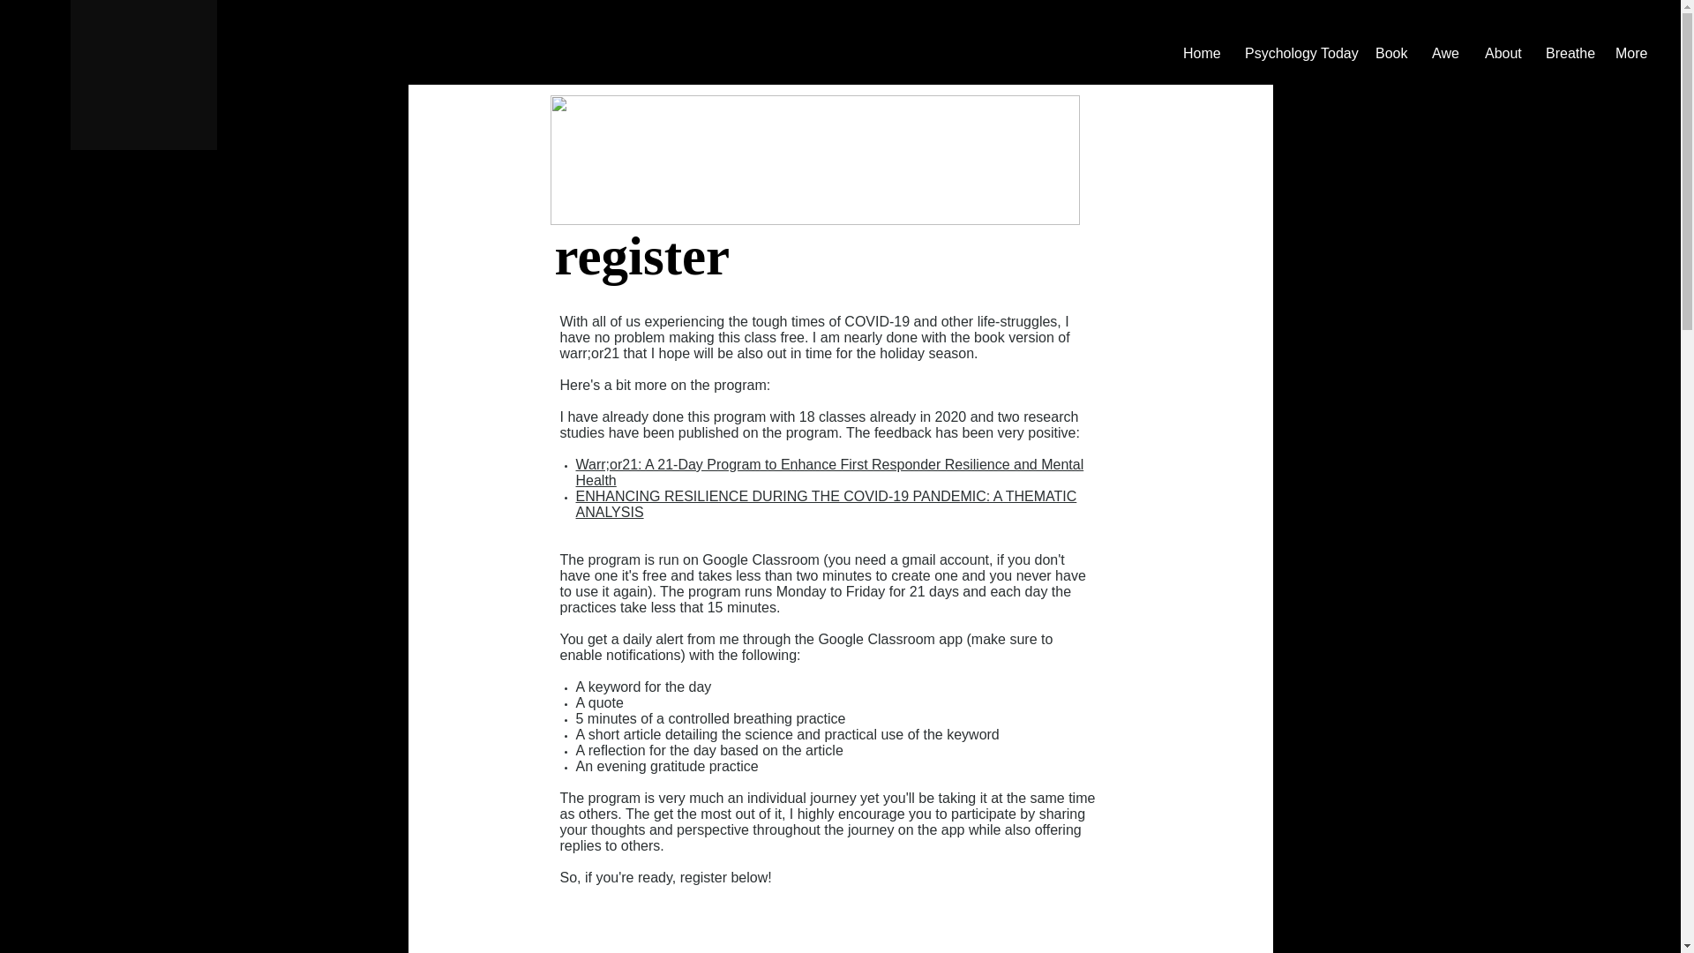  Describe the element at coordinates (815, 160) in the screenshot. I see `w21-web.gif` at that location.